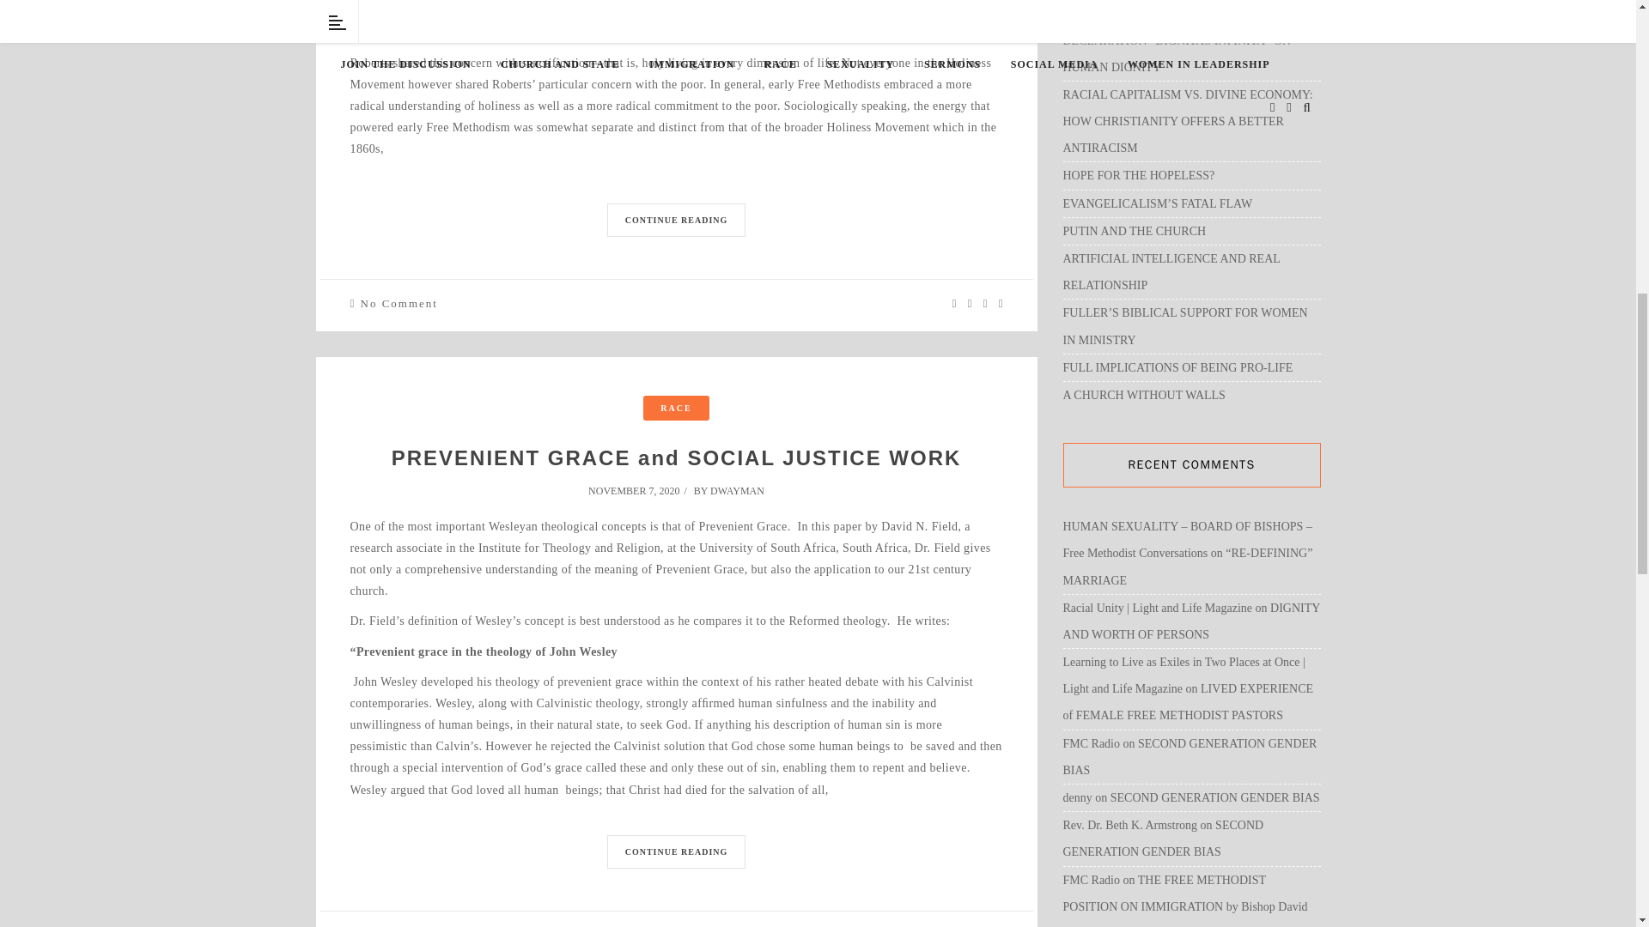  Describe the element at coordinates (737, 490) in the screenshot. I see `DWAYMAN` at that location.